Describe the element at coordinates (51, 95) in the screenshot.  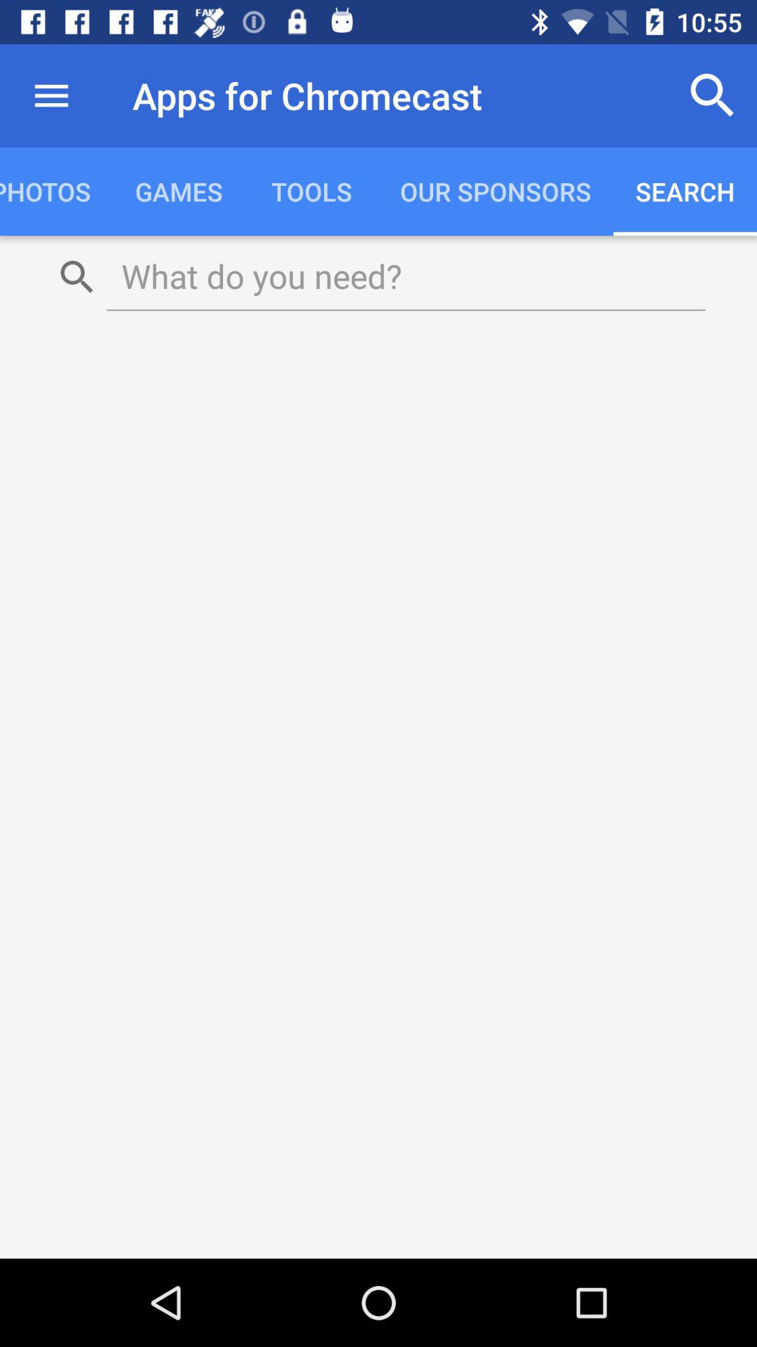
I see `launch the icon next to the apps for chromecast` at that location.